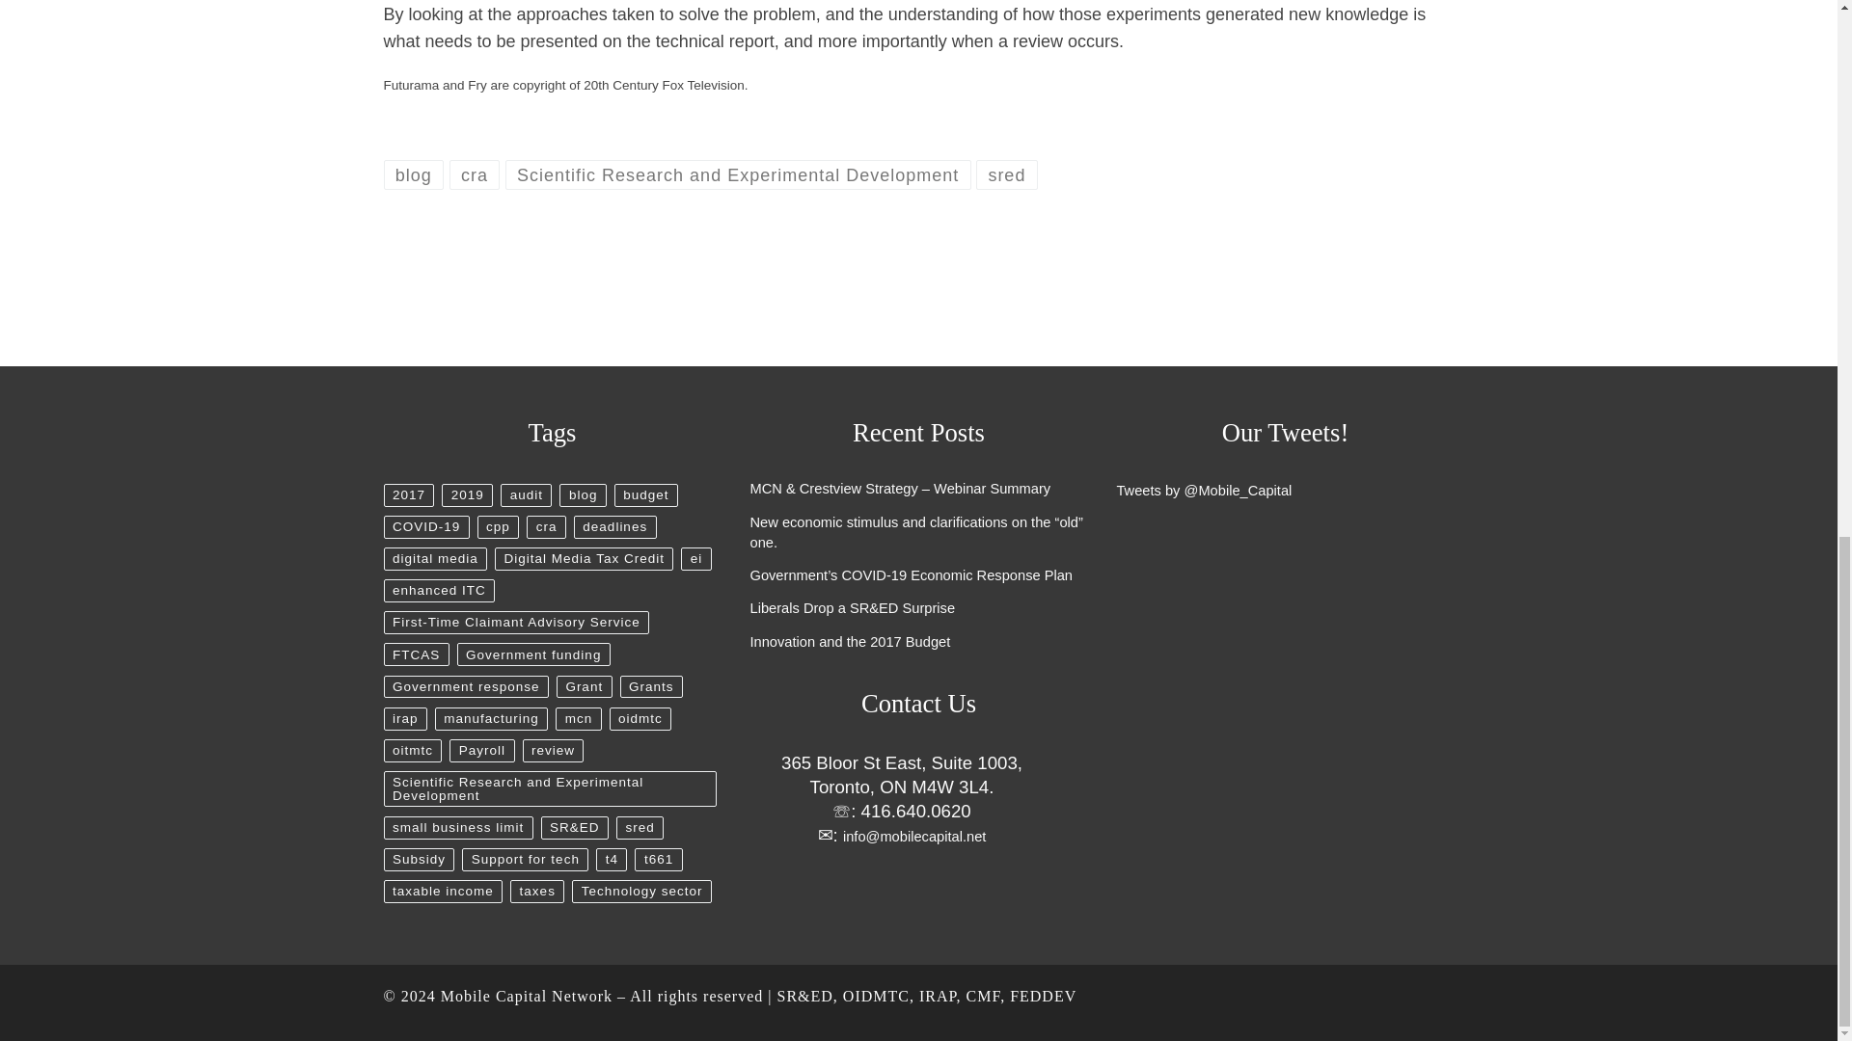 This screenshot has height=1041, width=1852. Describe the element at coordinates (527, 996) in the screenshot. I see `Mobile Capital Network` at that location.